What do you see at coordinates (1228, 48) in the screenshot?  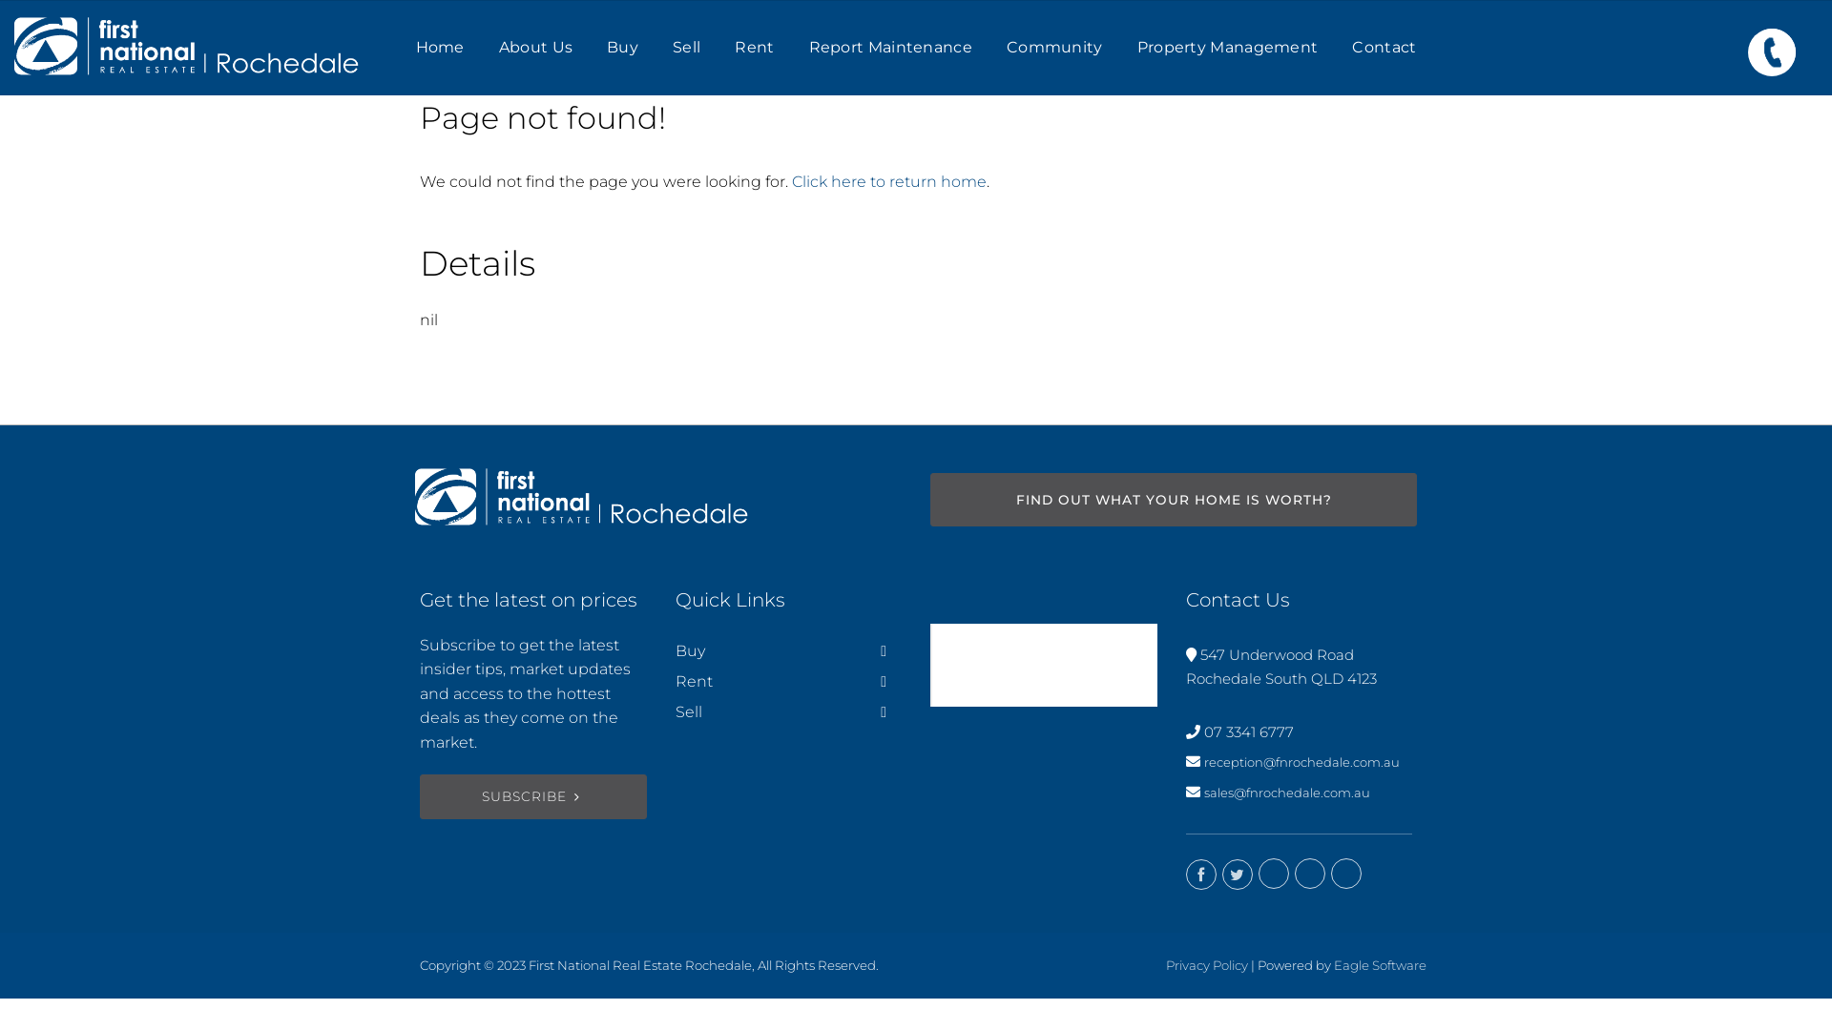 I see `Property Management` at bounding box center [1228, 48].